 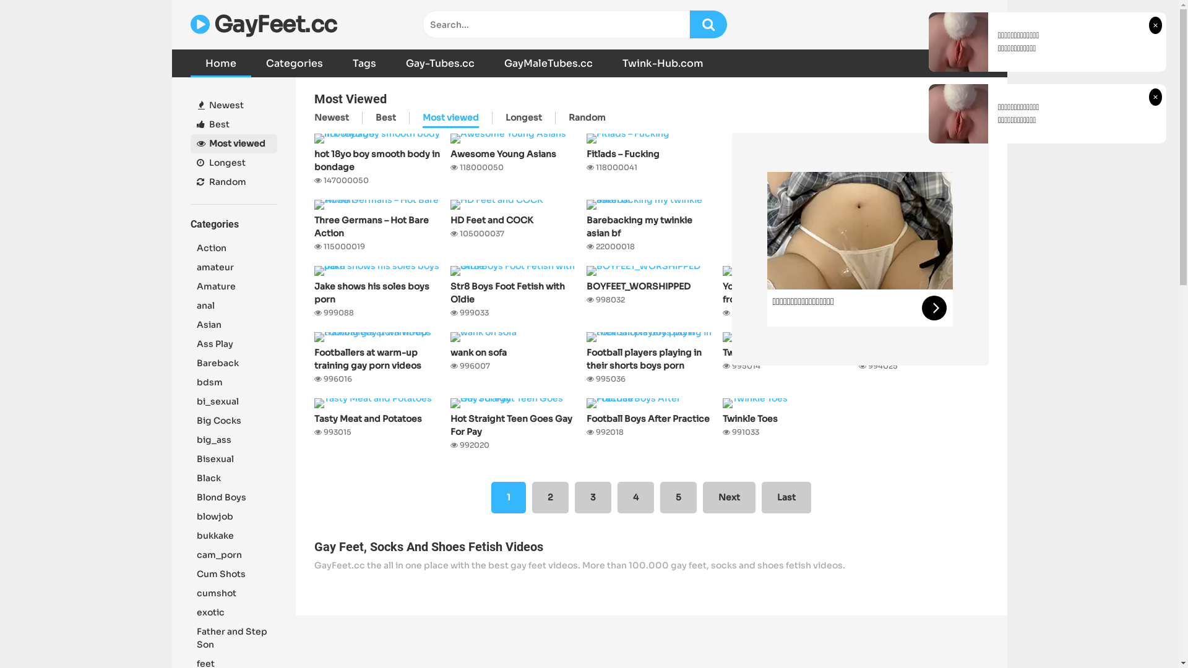 What do you see at coordinates (652, 226) in the screenshot?
I see `Barebacking my twinkie asian bf
22000018` at bounding box center [652, 226].